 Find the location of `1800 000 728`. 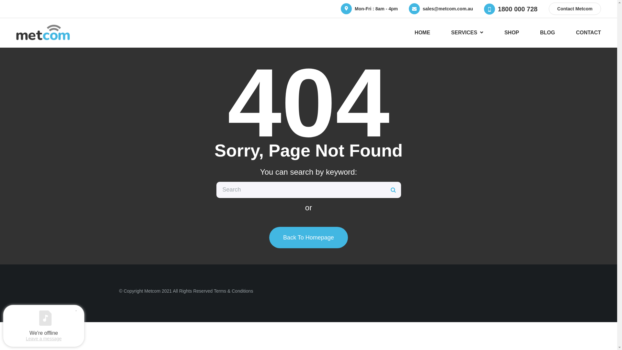

1800 000 728 is located at coordinates (518, 9).